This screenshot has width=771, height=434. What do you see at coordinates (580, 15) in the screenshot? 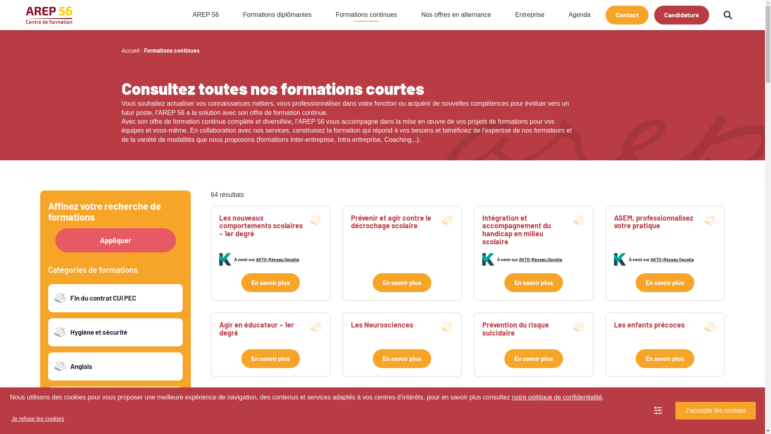
I see `Agenda` at bounding box center [580, 15].